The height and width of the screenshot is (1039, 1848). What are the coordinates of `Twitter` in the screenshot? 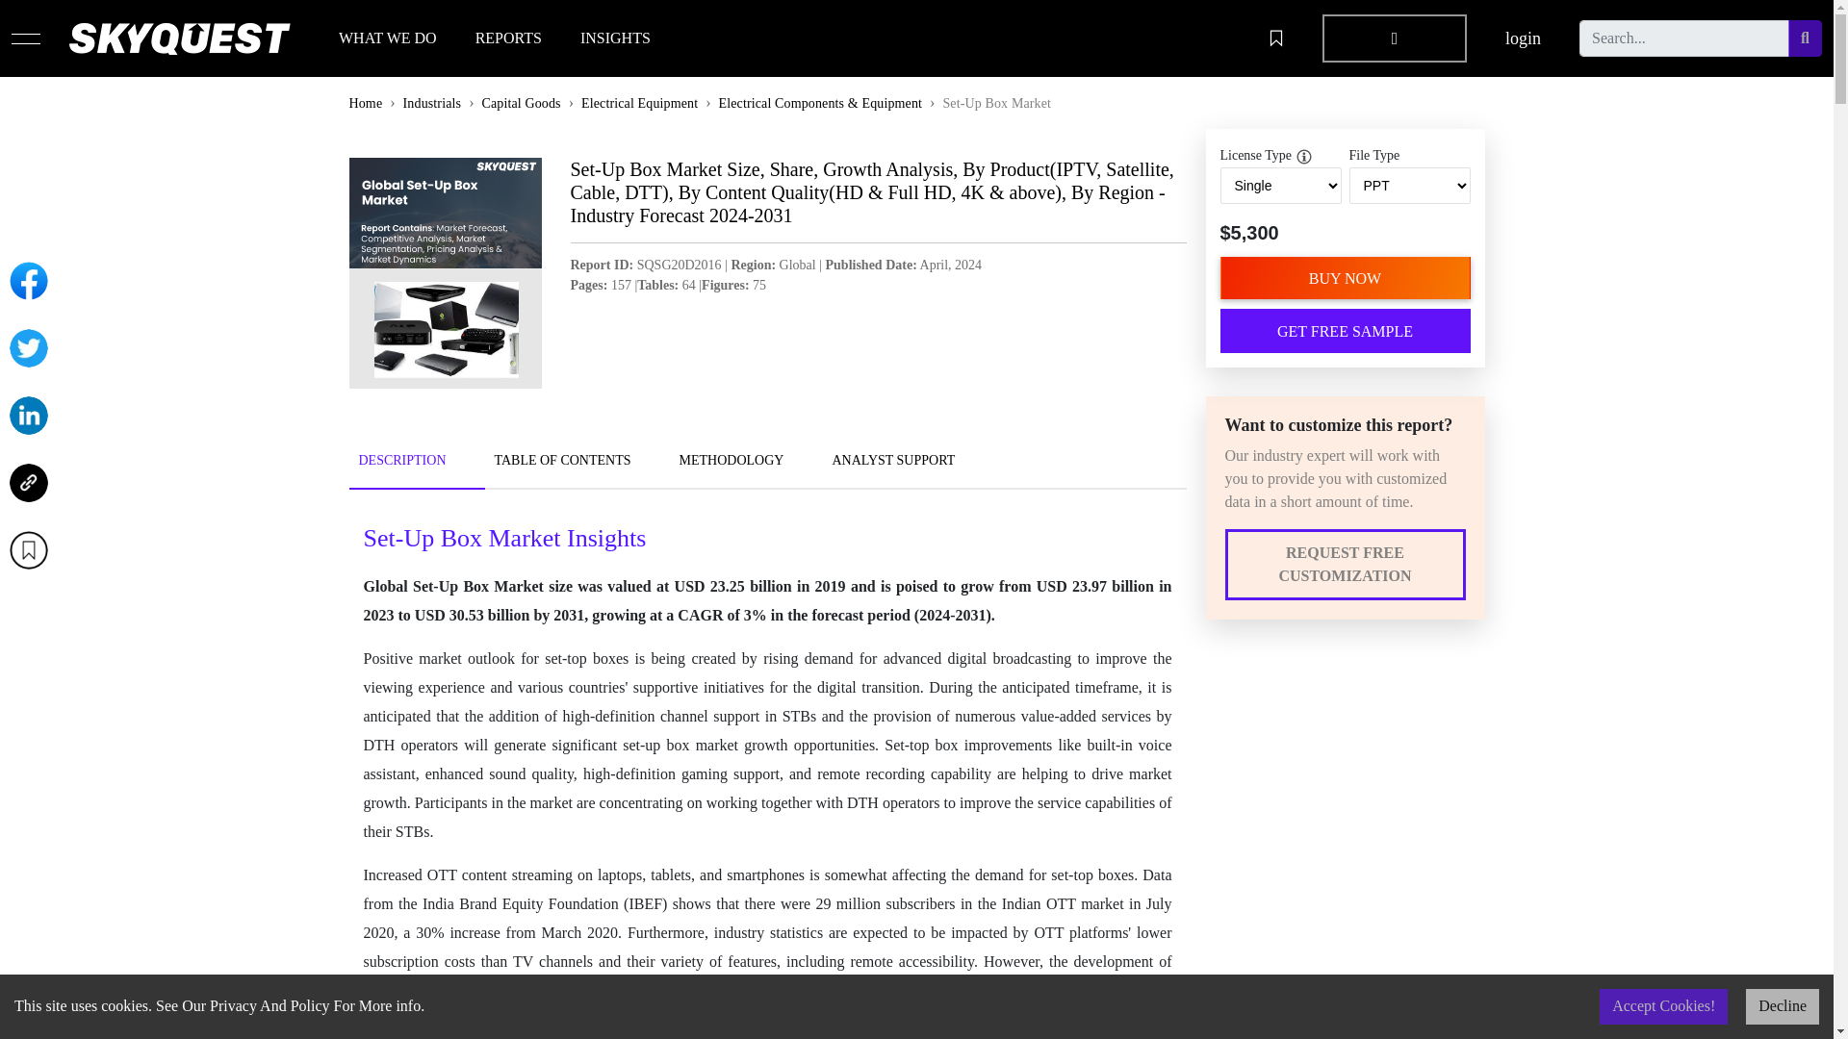 It's located at (28, 348).